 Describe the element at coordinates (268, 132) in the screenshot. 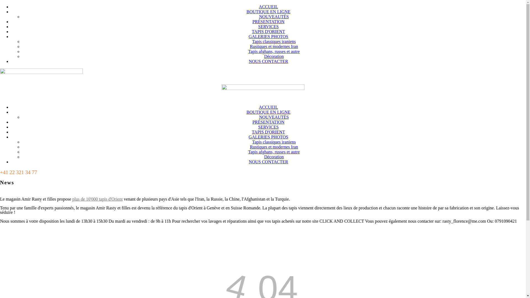

I see `TAPIS D'ORIENT` at that location.